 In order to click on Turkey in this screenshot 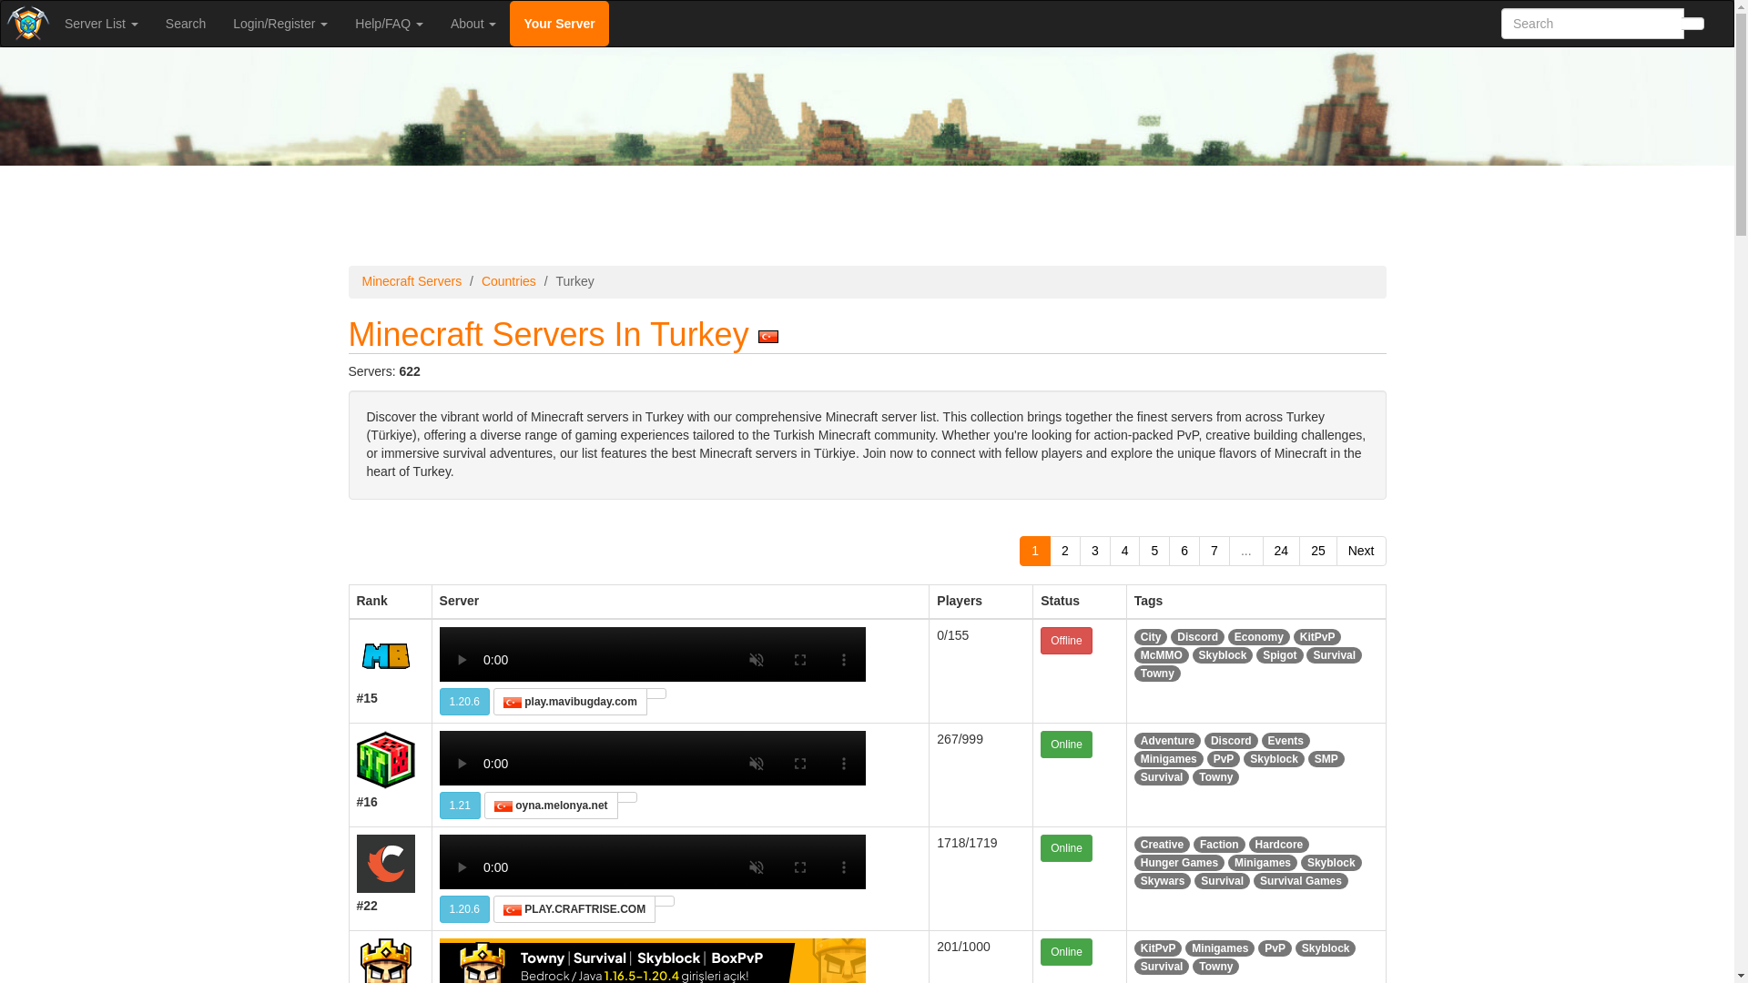, I will do `click(768, 336)`.